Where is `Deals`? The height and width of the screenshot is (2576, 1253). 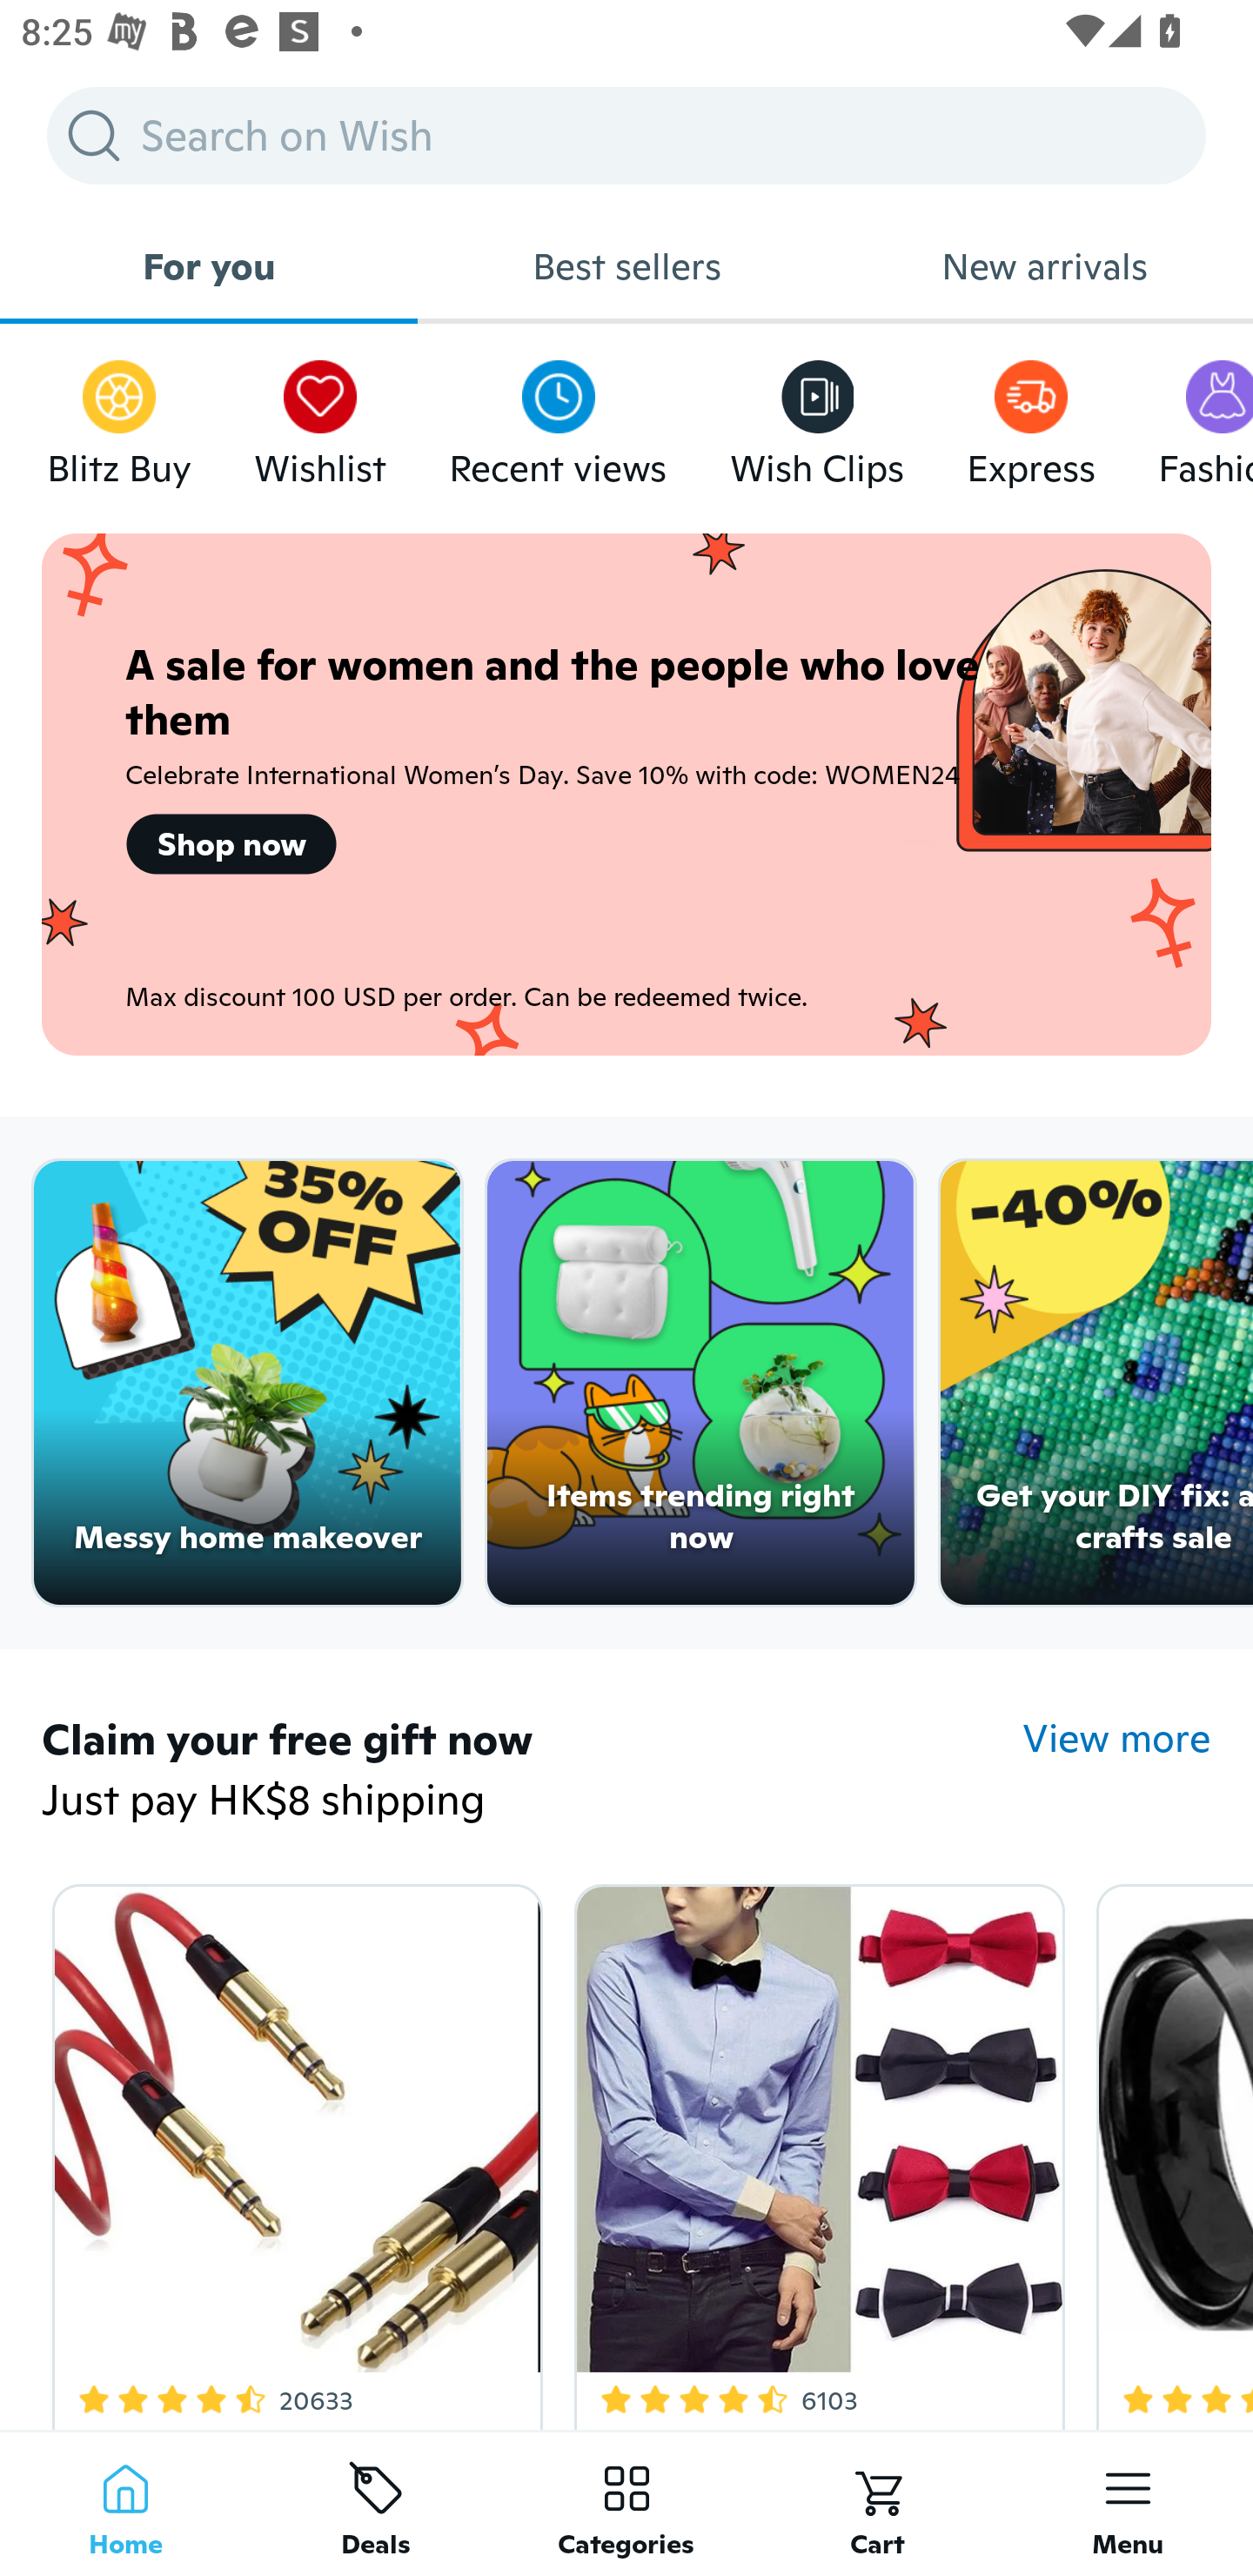
Deals is located at coordinates (376, 2503).